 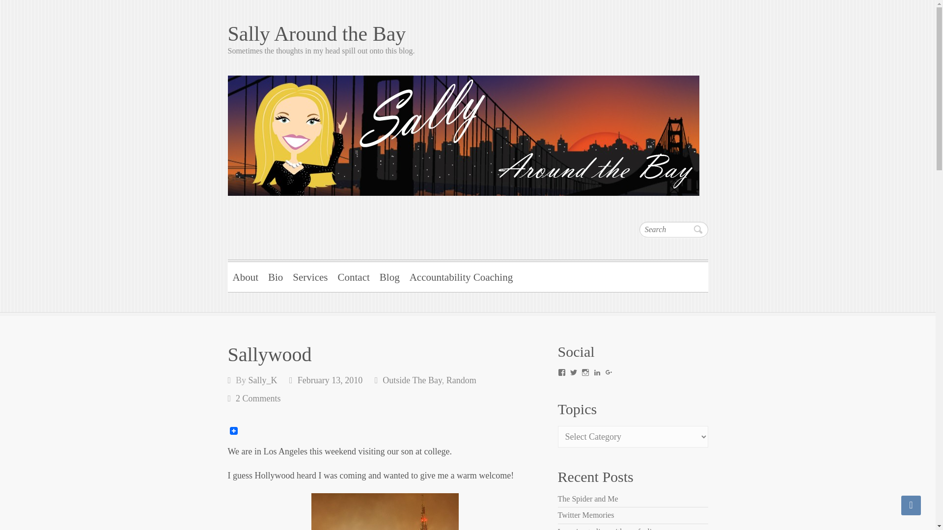 What do you see at coordinates (275, 276) in the screenshot?
I see `Bio` at bounding box center [275, 276].